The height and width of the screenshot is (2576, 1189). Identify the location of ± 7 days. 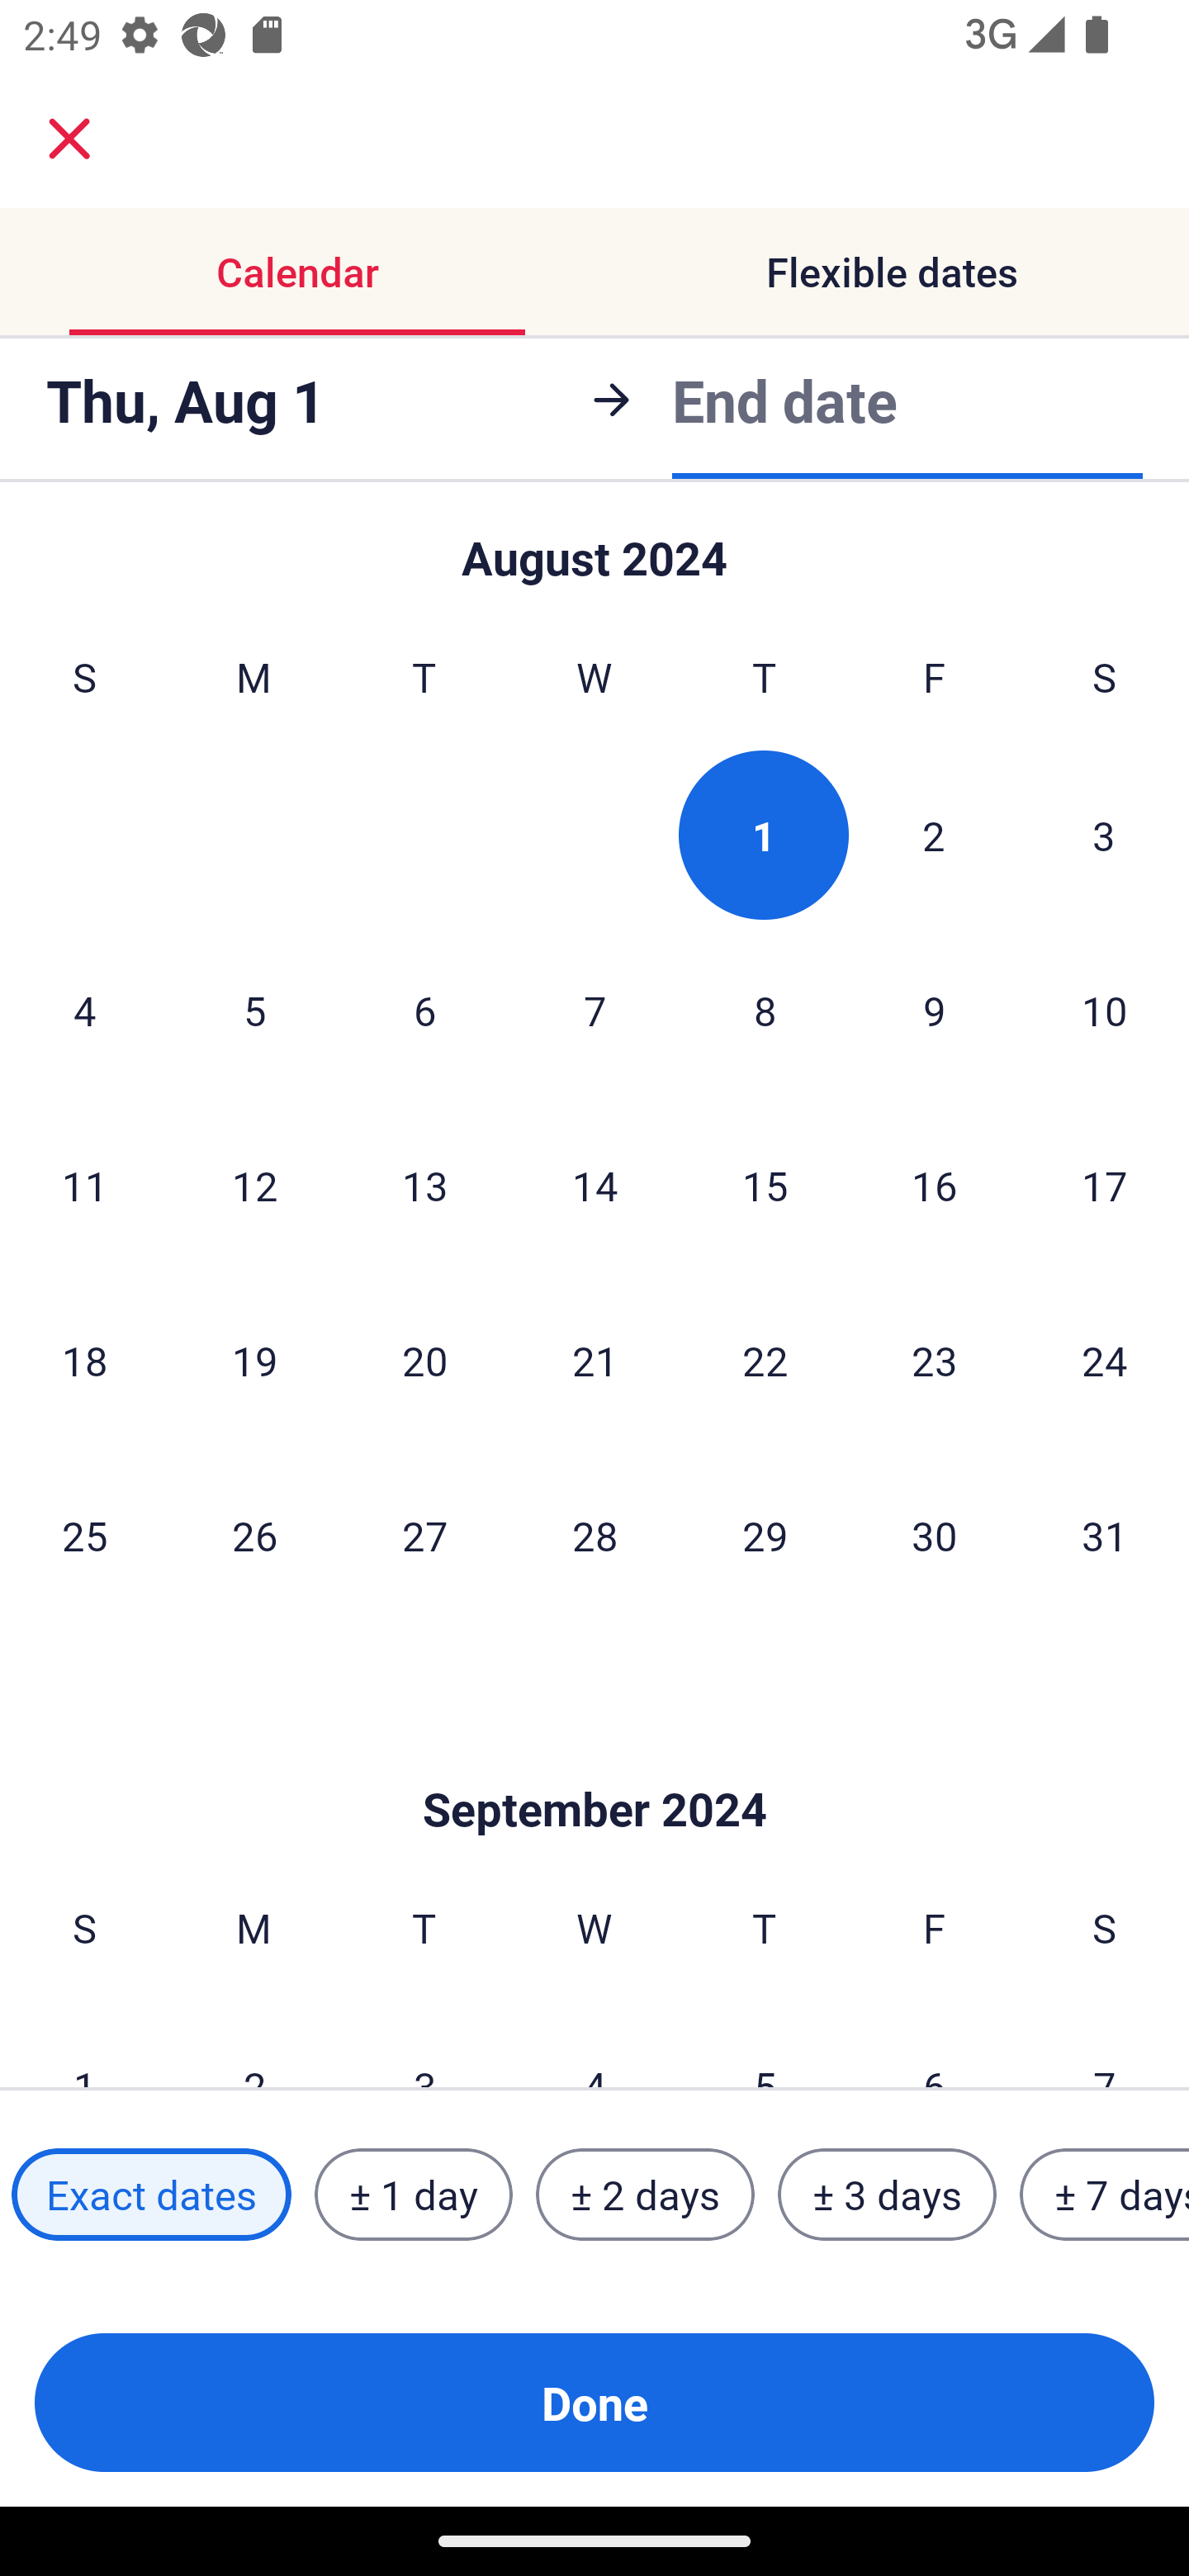
(1105, 2195).